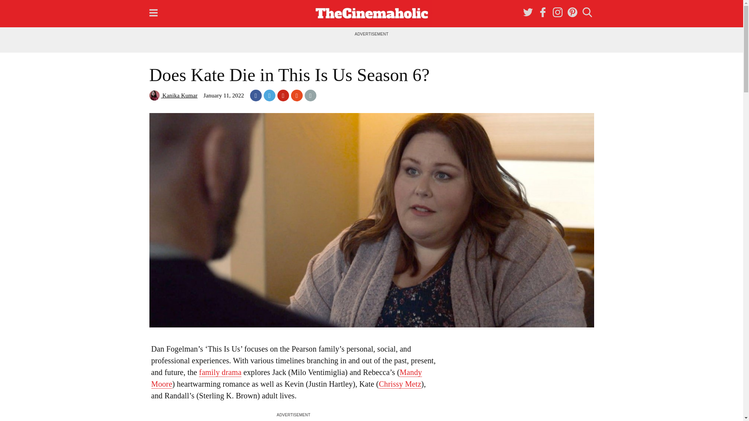 This screenshot has height=421, width=749. Describe the element at coordinates (286, 378) in the screenshot. I see `Mandy Moore` at that location.